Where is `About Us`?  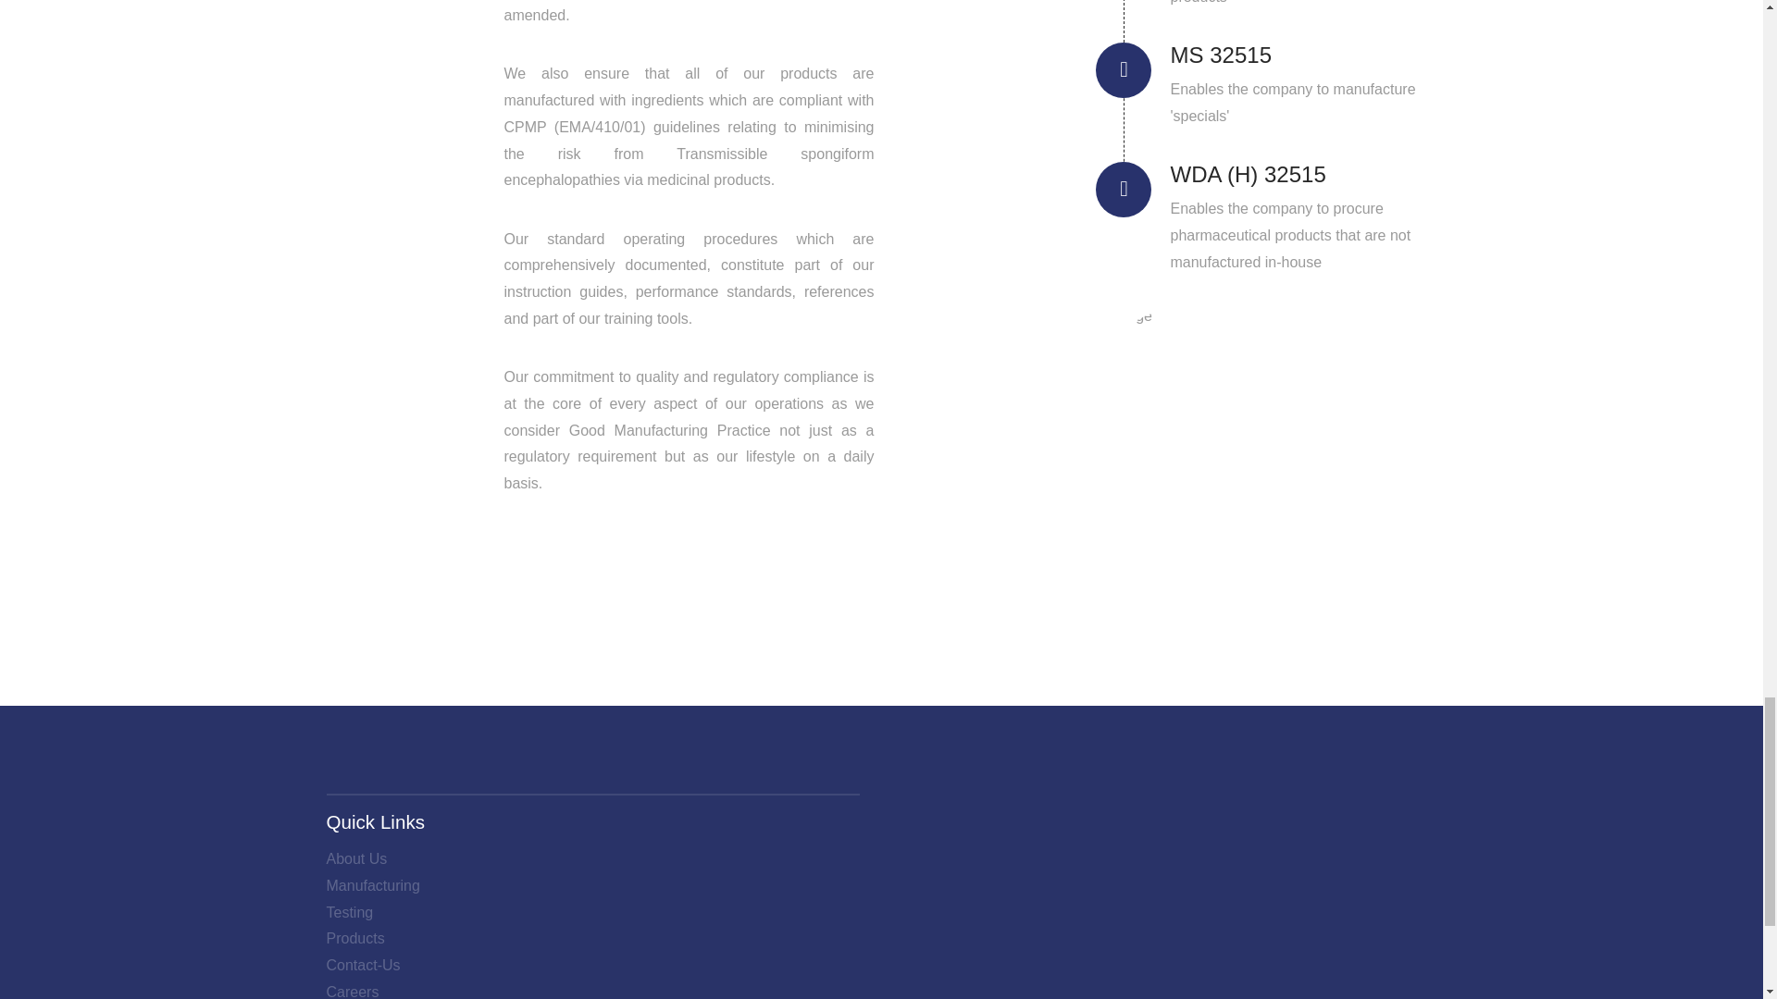 About Us is located at coordinates (355, 858).